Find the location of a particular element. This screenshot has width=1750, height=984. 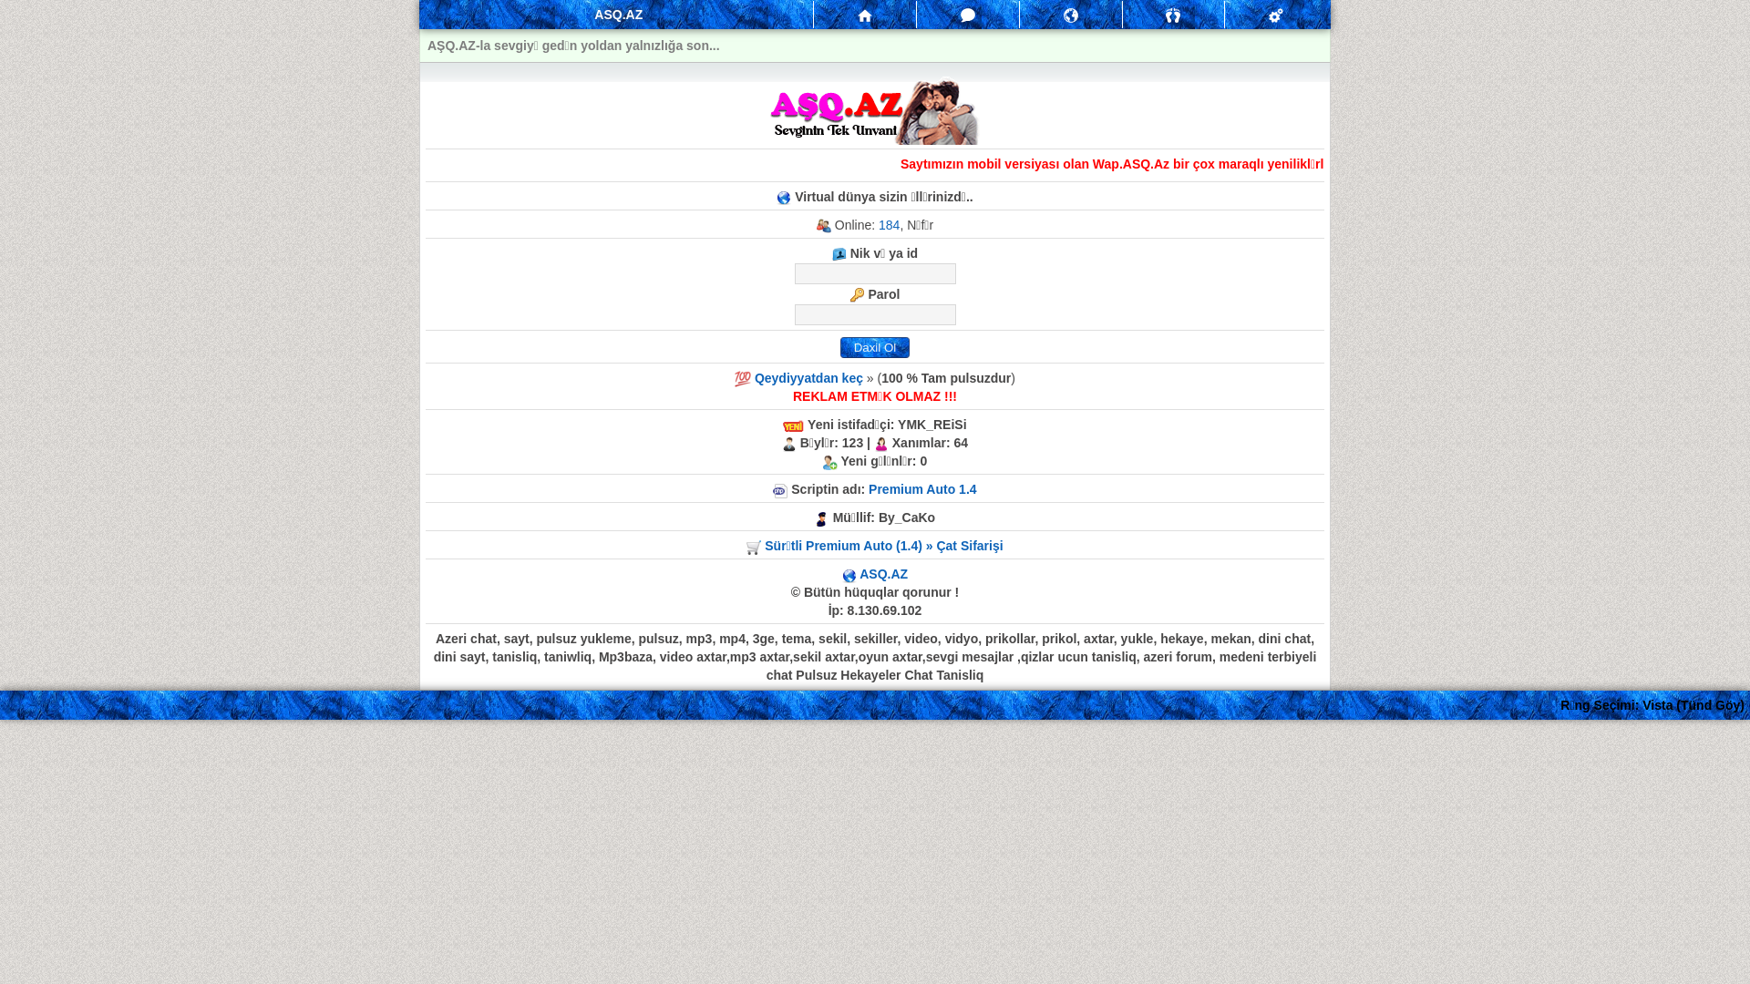

Daxil Ol is located at coordinates (875, 348).